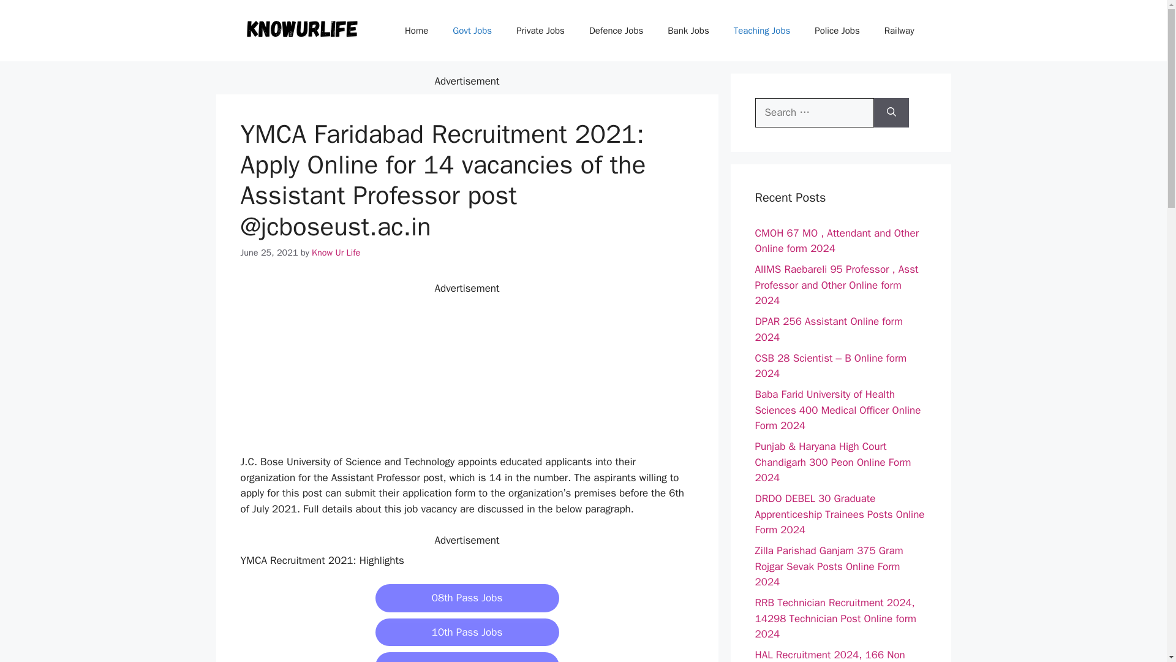 The height and width of the screenshot is (662, 1176). I want to click on CMOH 67 MO , Attendant and Other Online form 2024, so click(837, 241).